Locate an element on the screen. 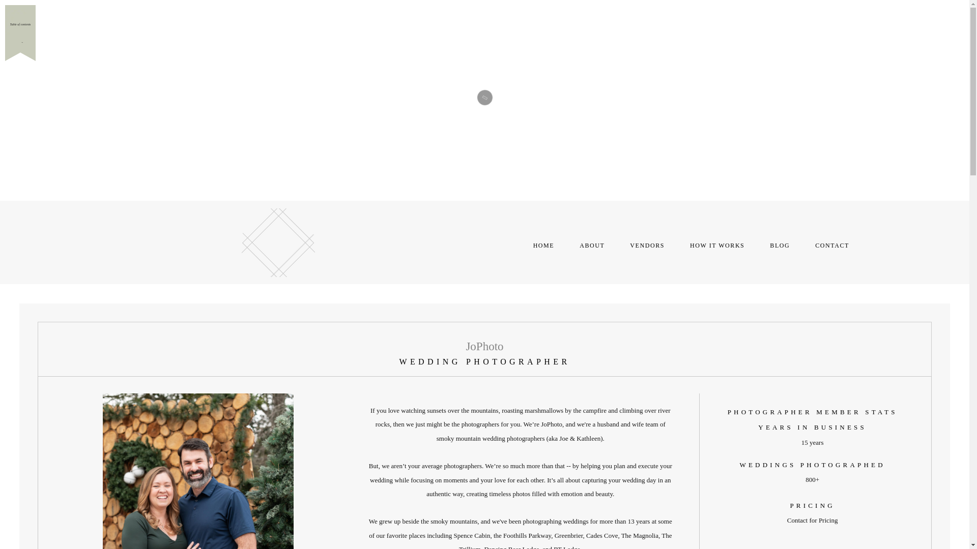  HOW IT WORKS is located at coordinates (717, 246).